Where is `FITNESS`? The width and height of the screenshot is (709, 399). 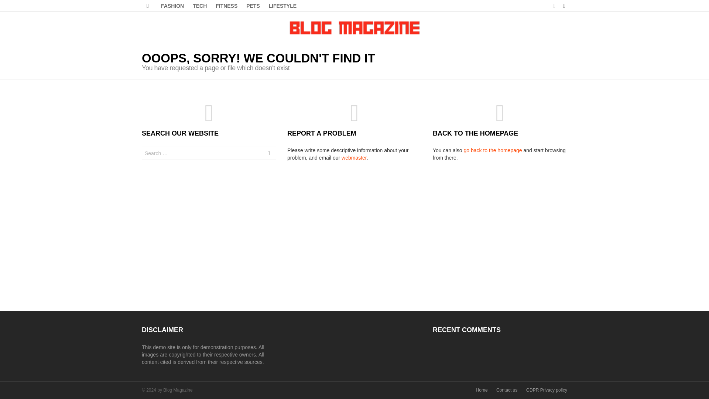
FITNESS is located at coordinates (226, 6).